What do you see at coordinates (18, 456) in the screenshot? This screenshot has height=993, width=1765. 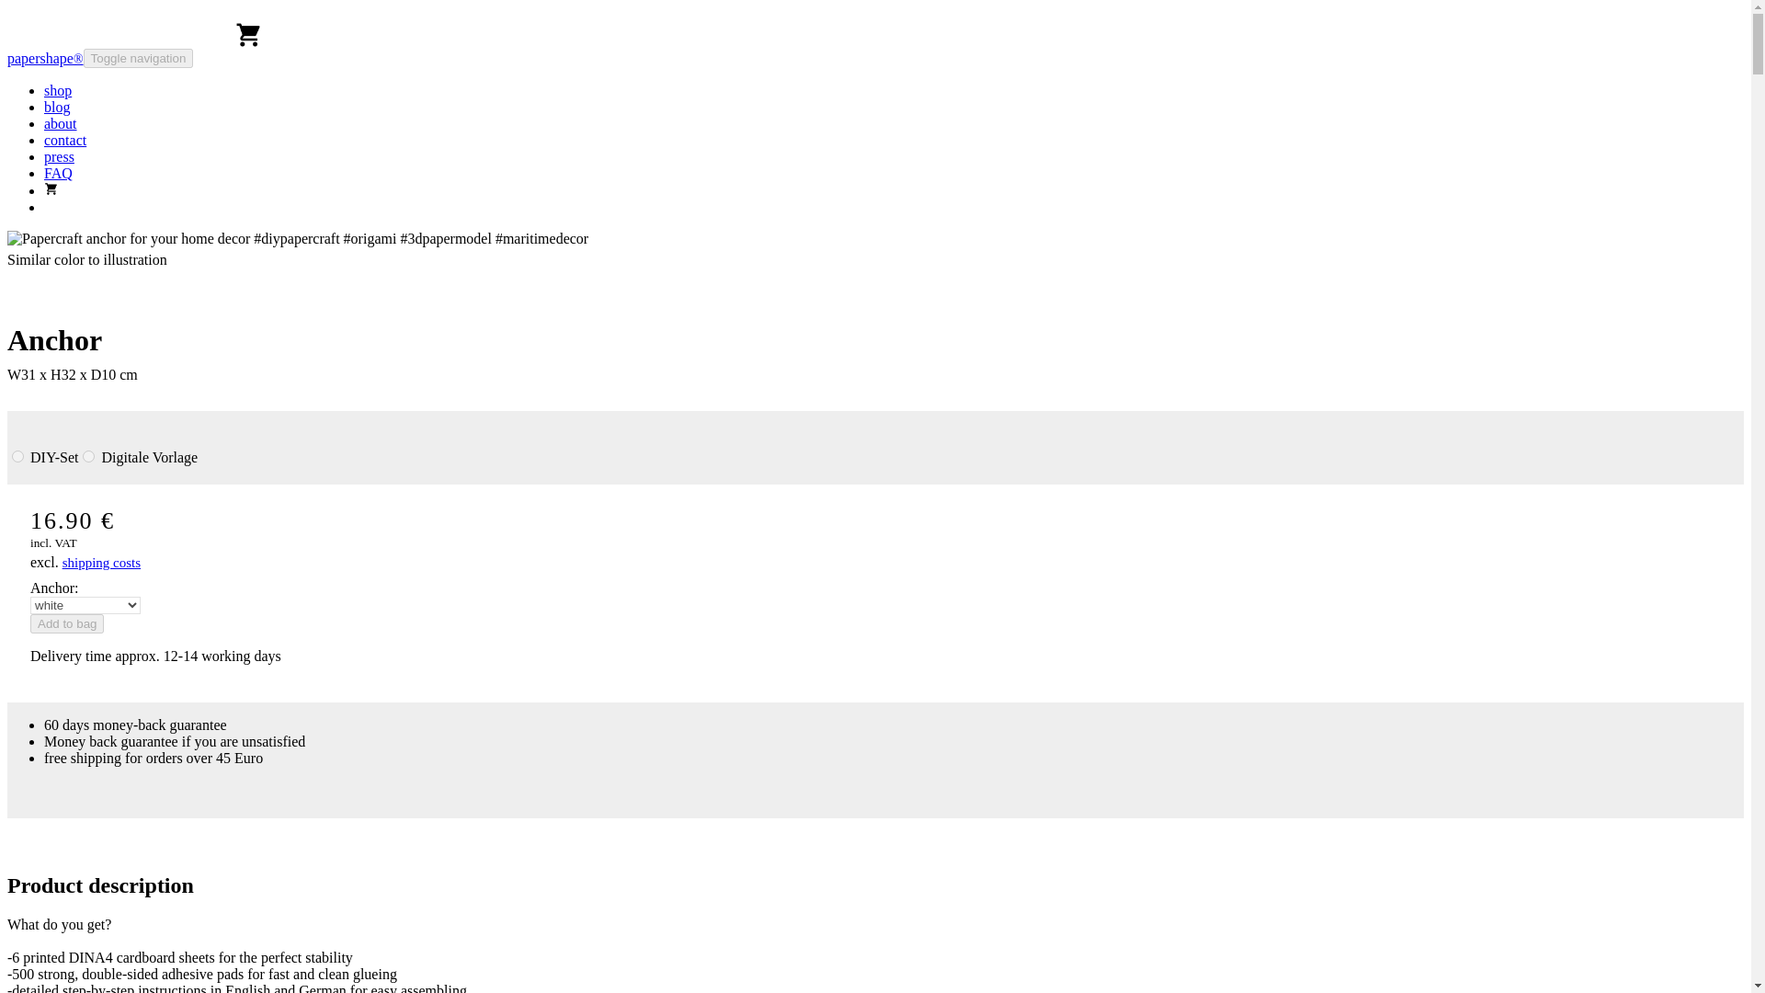 I see `diyset` at bounding box center [18, 456].